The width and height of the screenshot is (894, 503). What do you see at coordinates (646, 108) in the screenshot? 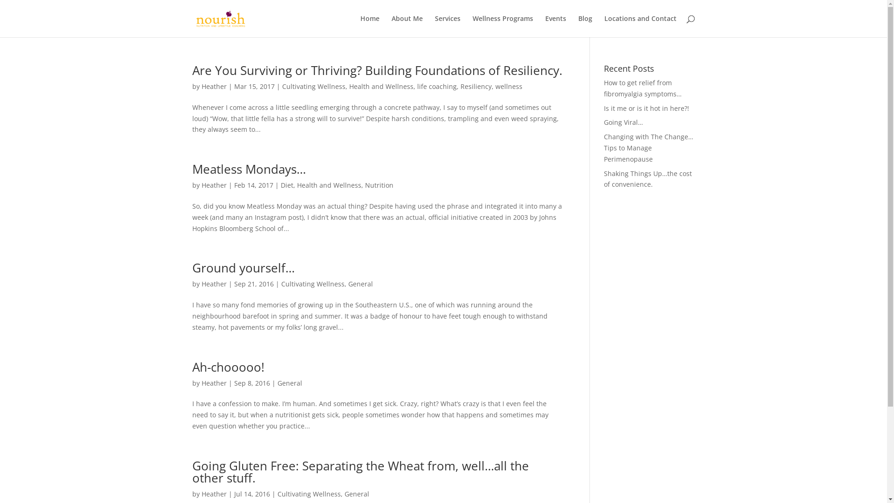
I see `Is it me or is it hot in here?!` at bounding box center [646, 108].